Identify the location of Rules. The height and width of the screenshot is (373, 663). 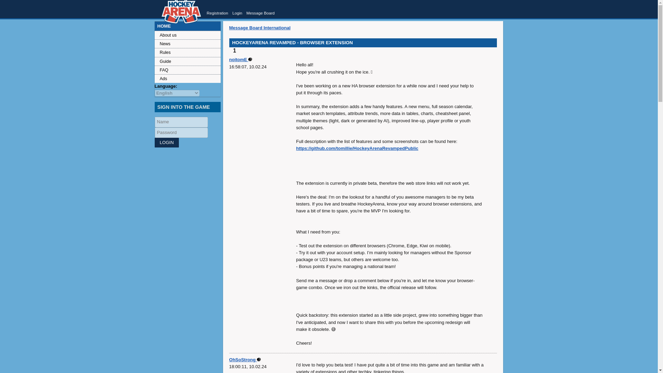
(188, 52).